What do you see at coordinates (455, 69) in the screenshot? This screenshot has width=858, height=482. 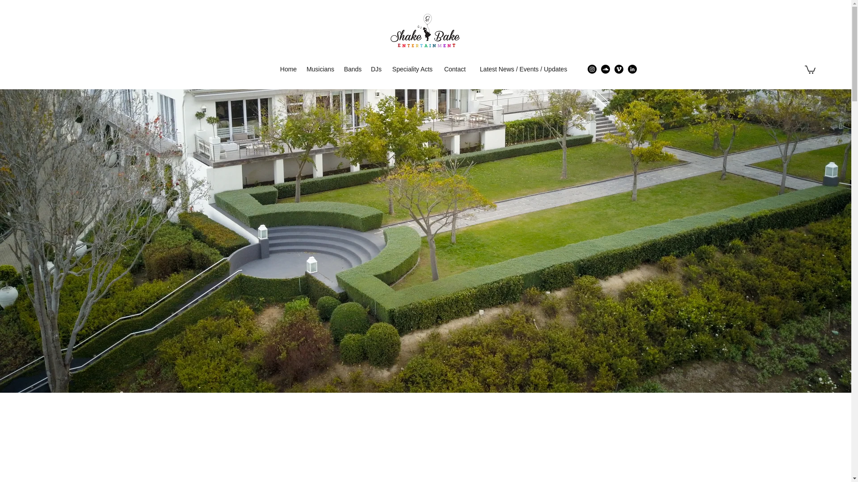 I see `Contact` at bounding box center [455, 69].